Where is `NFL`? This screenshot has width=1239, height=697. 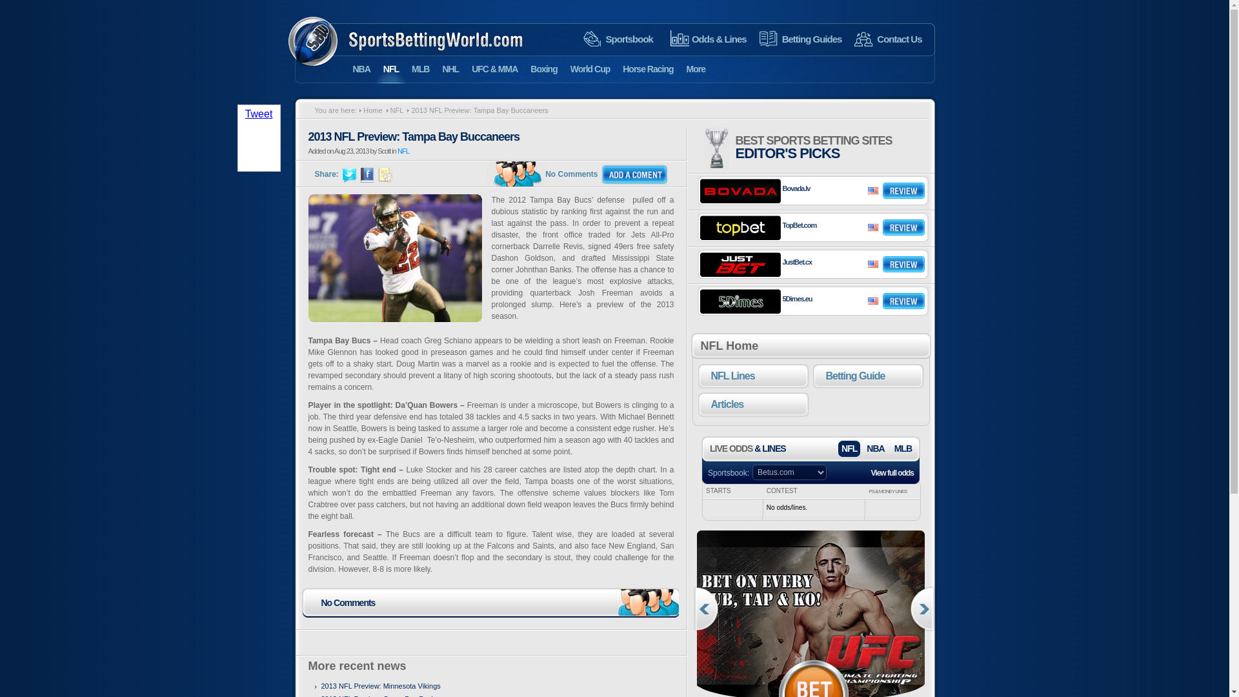 NFL is located at coordinates (394, 110).